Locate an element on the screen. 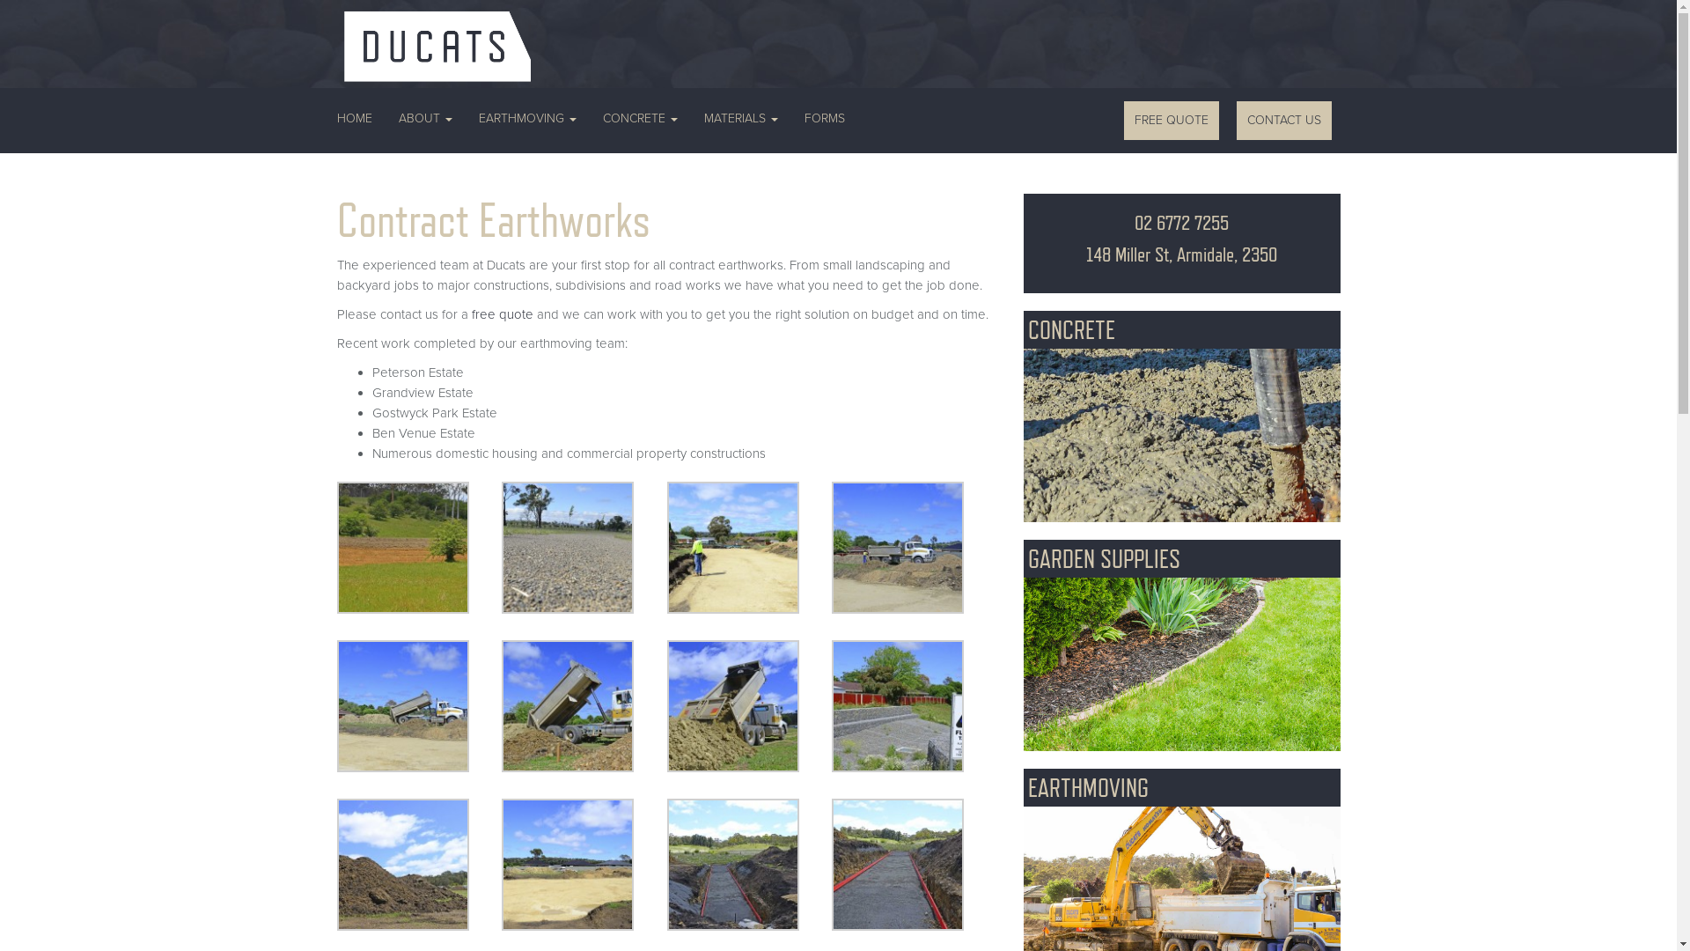  Contract Earthworks is located at coordinates (915, 865).